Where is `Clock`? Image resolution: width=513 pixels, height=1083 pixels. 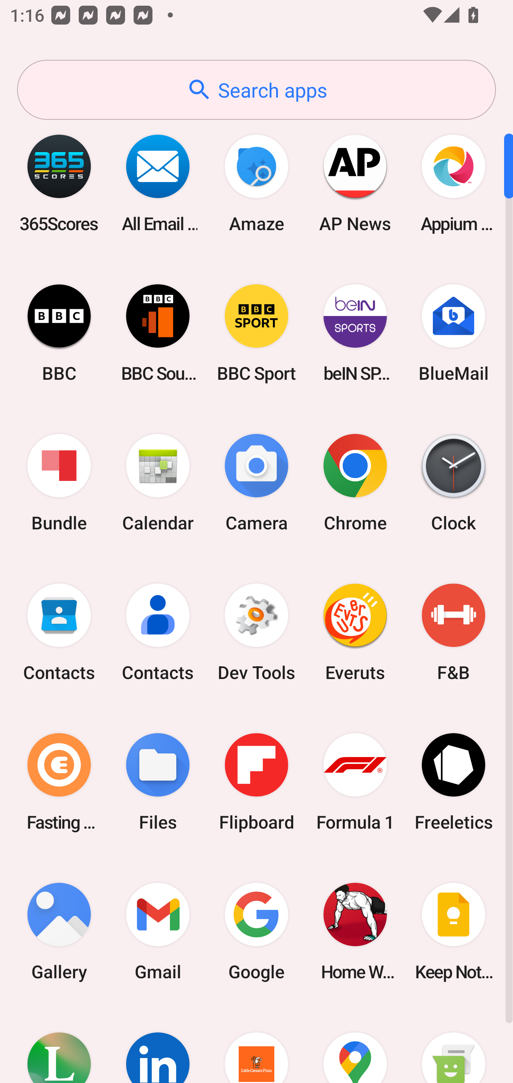
Clock is located at coordinates (454, 483).